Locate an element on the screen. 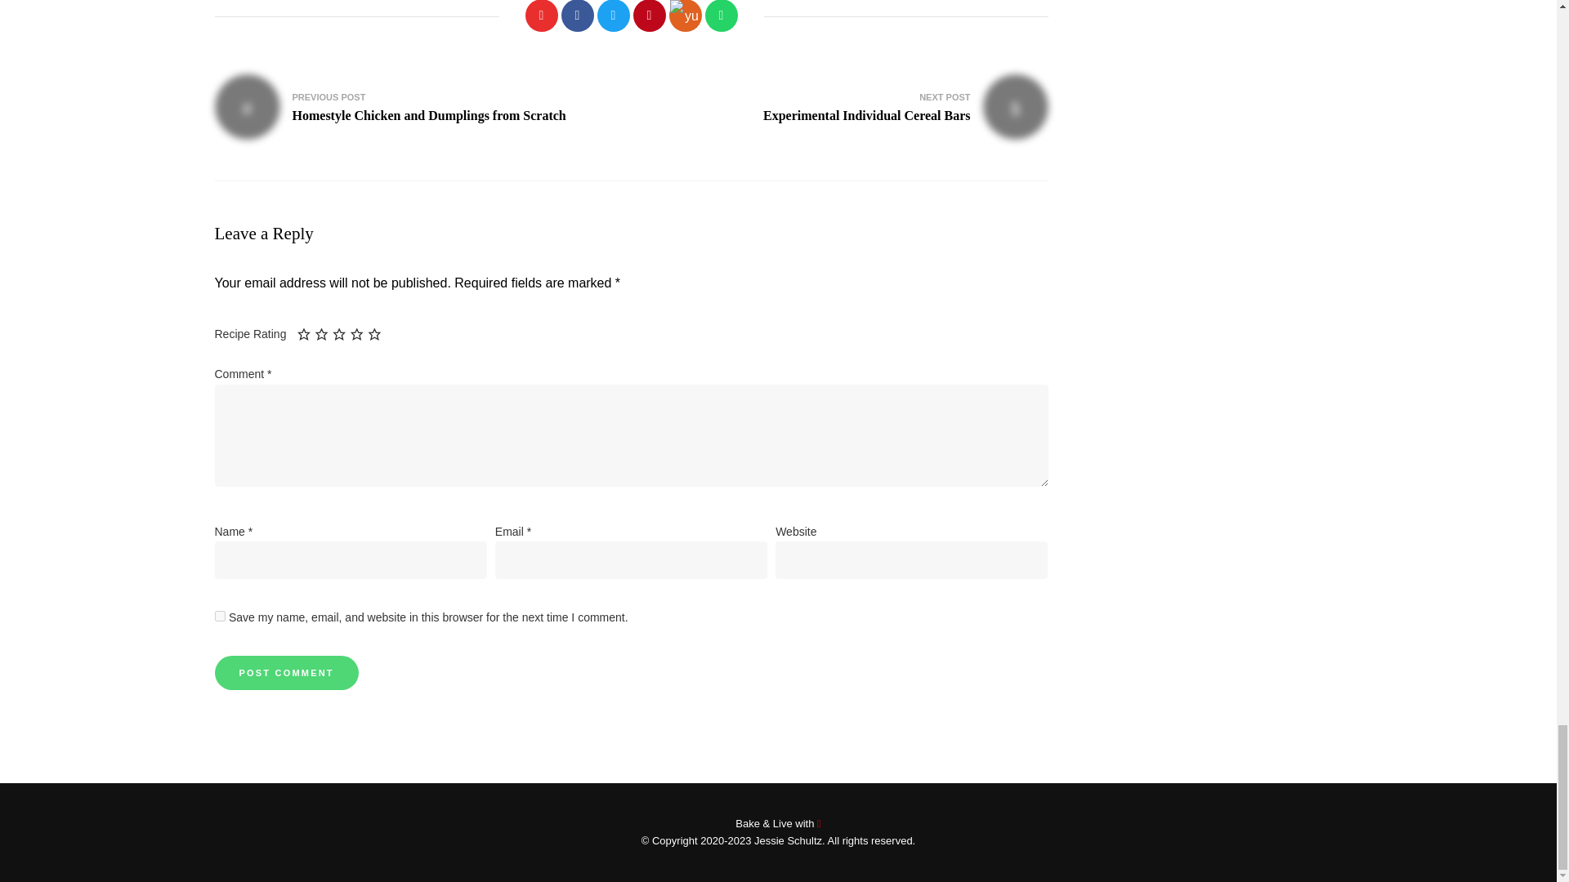  Pinterest is located at coordinates (540, 16).